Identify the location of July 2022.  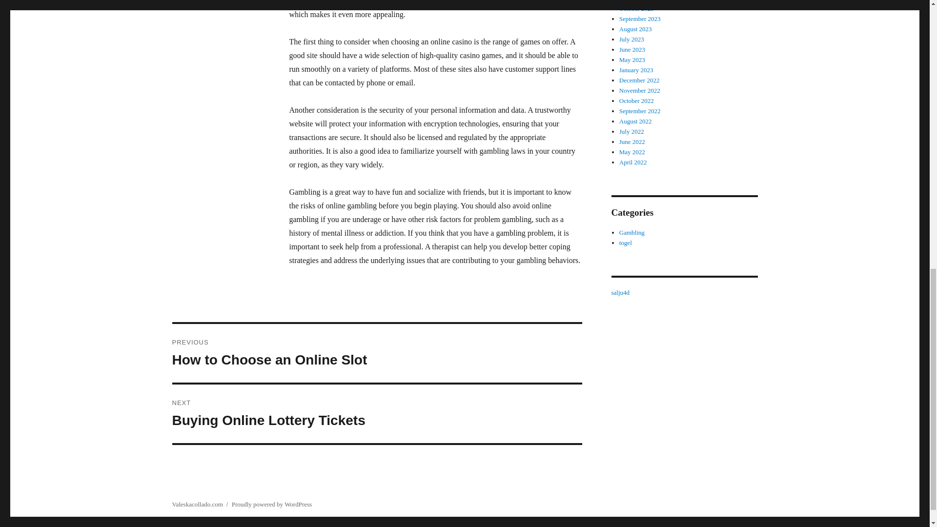
(631, 131).